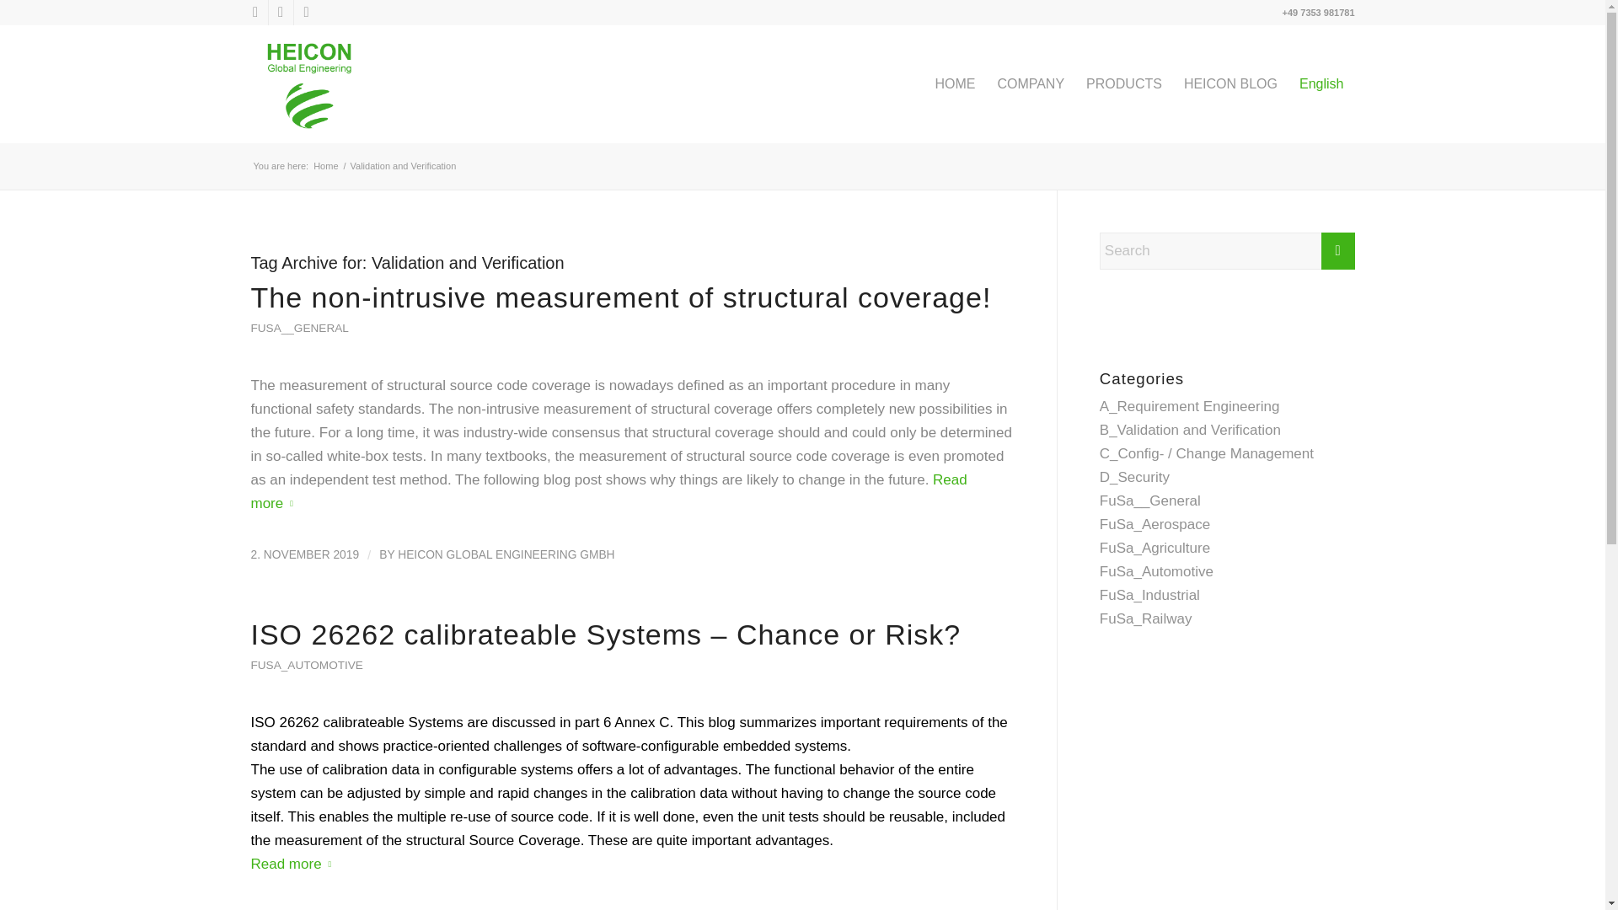  What do you see at coordinates (506, 554) in the screenshot?
I see `Posts by HEICON Global Engineering GmbH` at bounding box center [506, 554].